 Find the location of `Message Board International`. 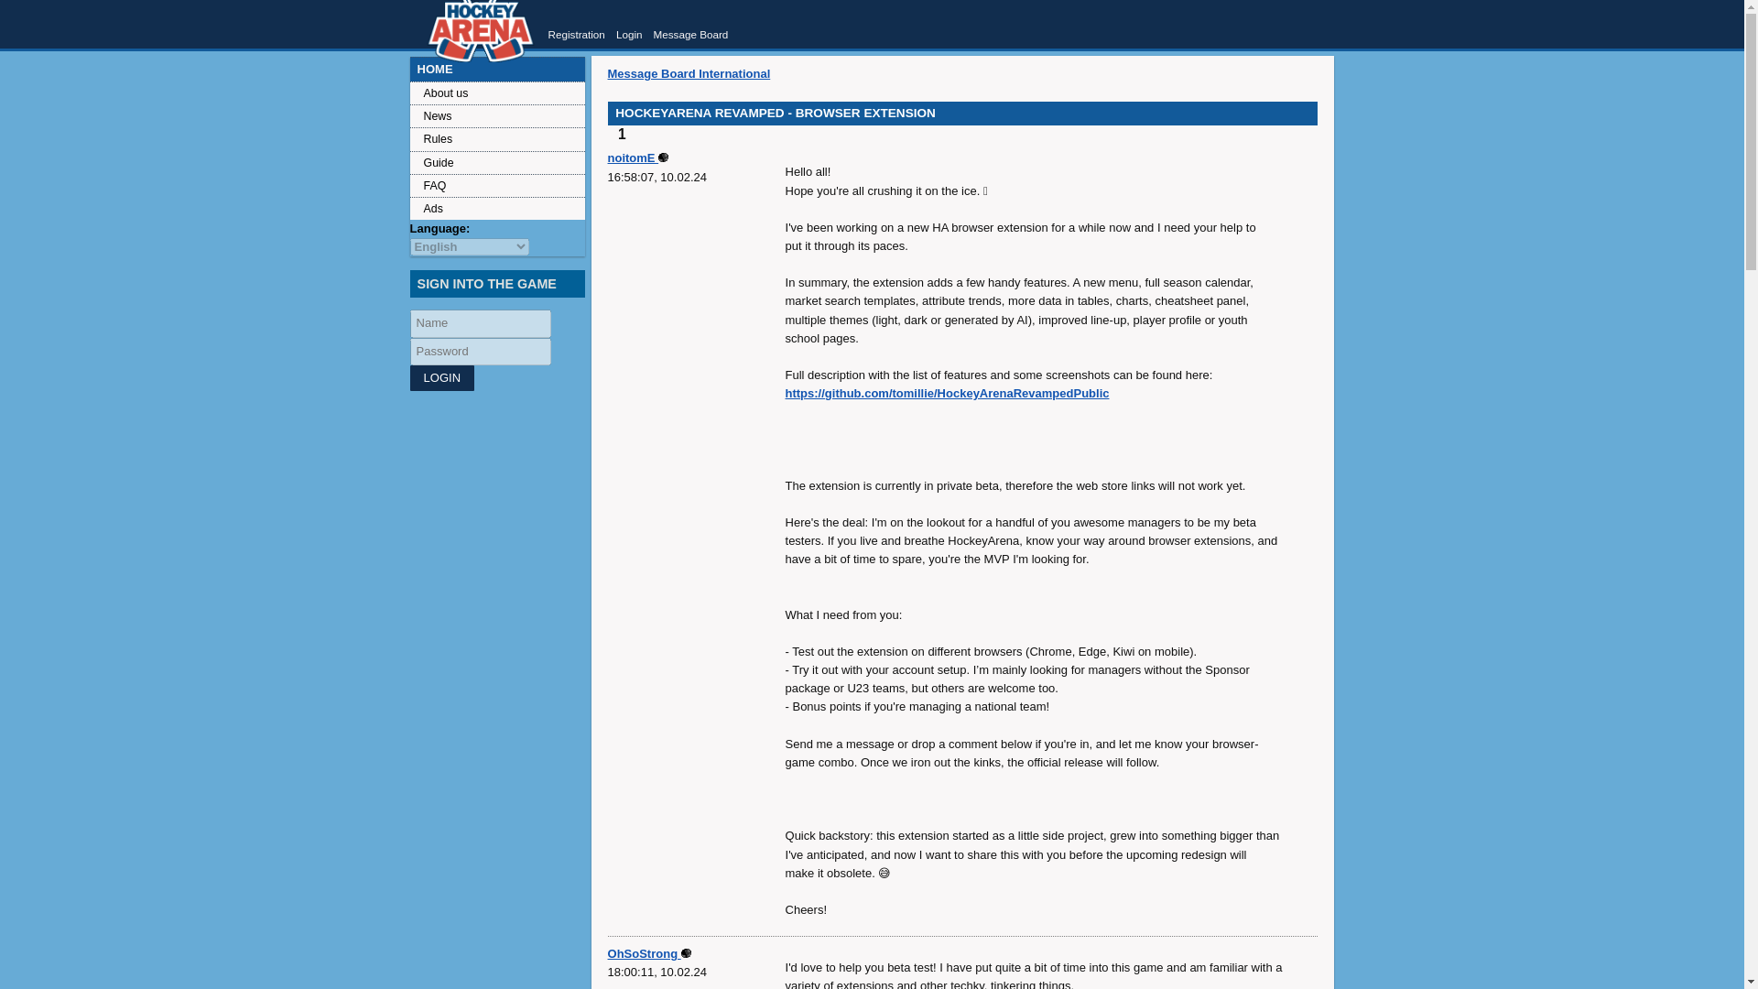

Message Board International is located at coordinates (689, 73).